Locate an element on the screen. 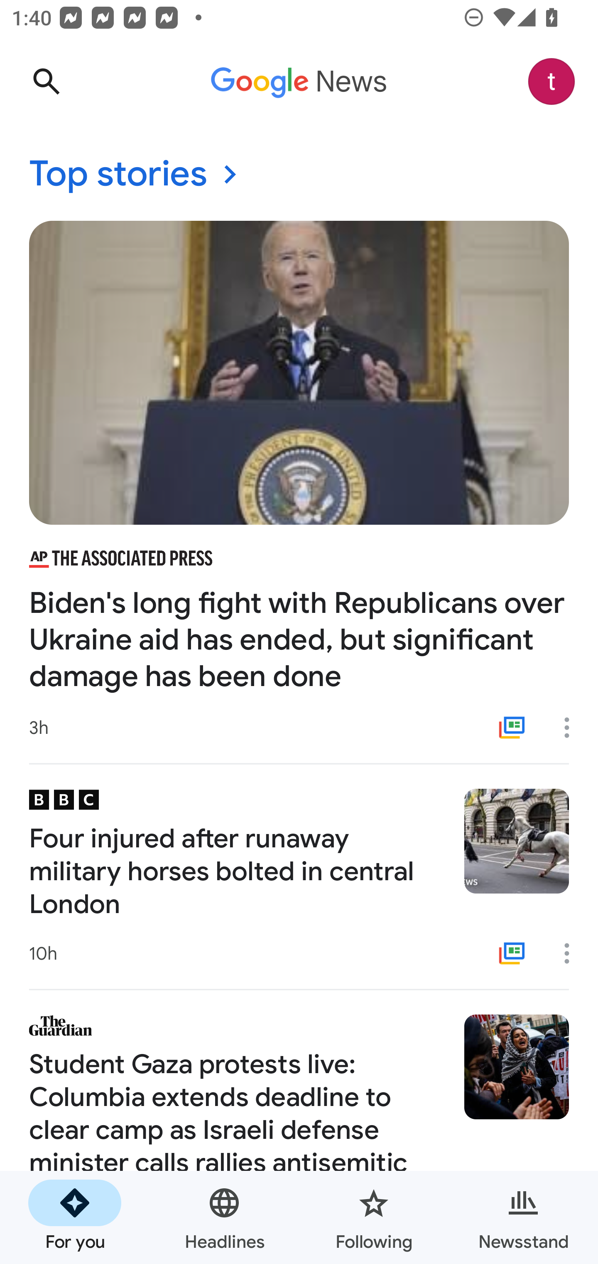  Newsstand is located at coordinates (523, 1217).